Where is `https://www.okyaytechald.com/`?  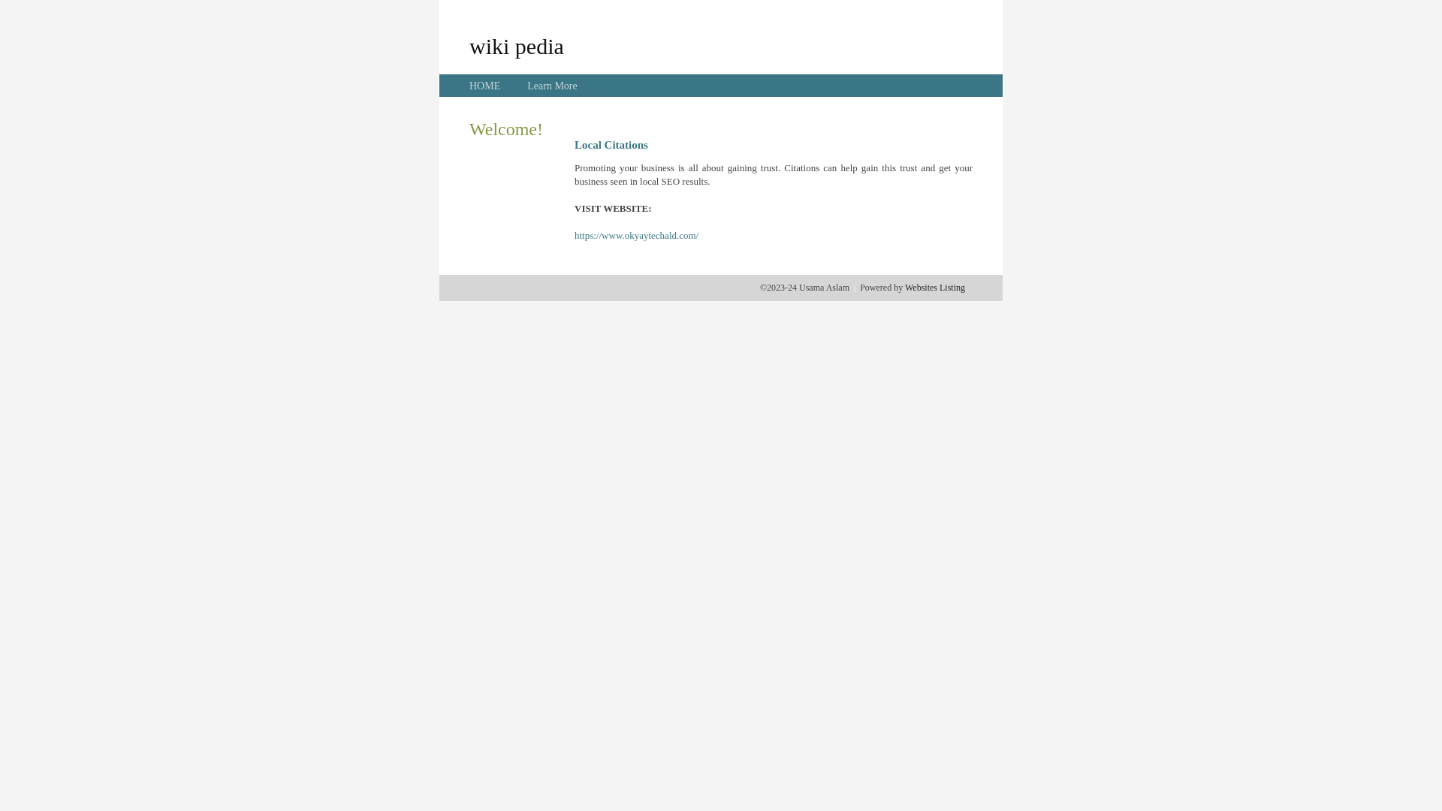
https://www.okyaytechald.com/ is located at coordinates (637, 236).